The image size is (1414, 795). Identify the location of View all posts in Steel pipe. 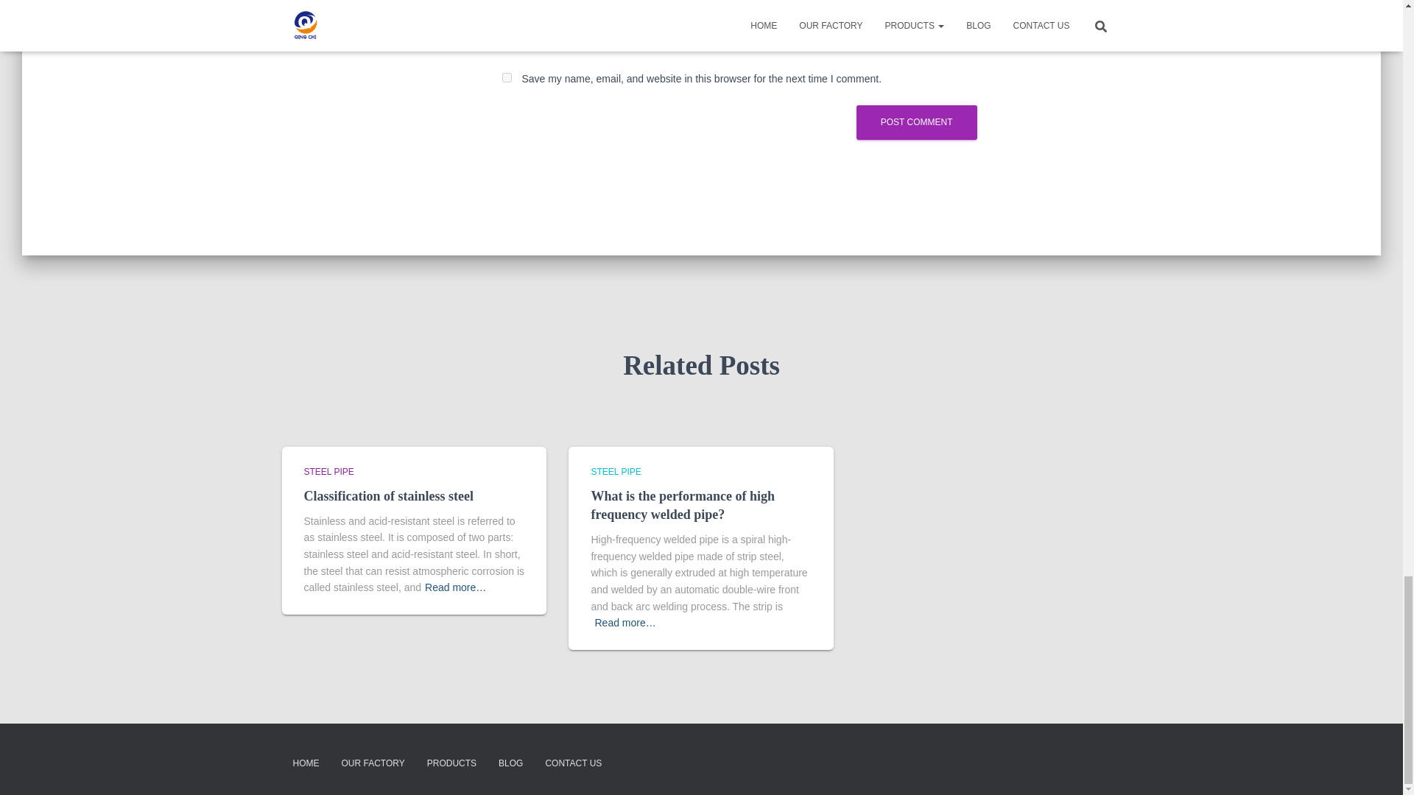
(616, 471).